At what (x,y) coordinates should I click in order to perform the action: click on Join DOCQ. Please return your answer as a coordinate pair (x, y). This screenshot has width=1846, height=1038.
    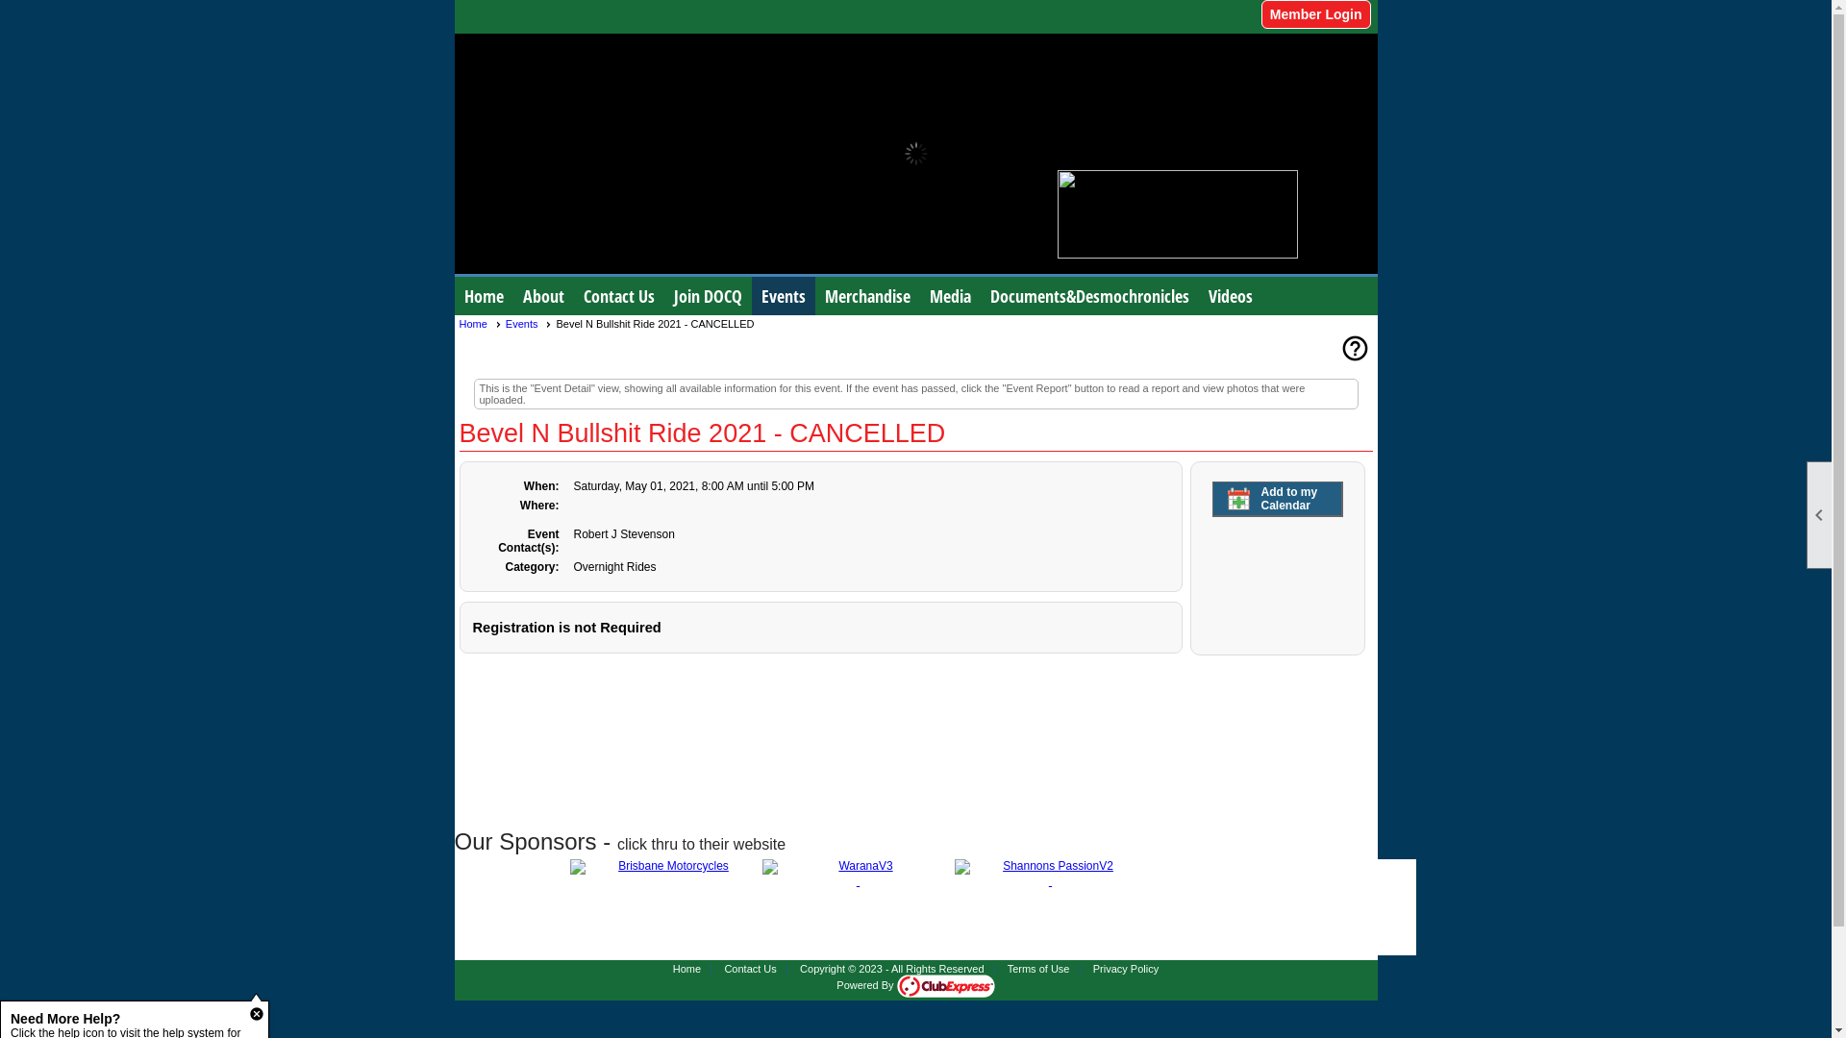
    Looking at the image, I should click on (708, 296).